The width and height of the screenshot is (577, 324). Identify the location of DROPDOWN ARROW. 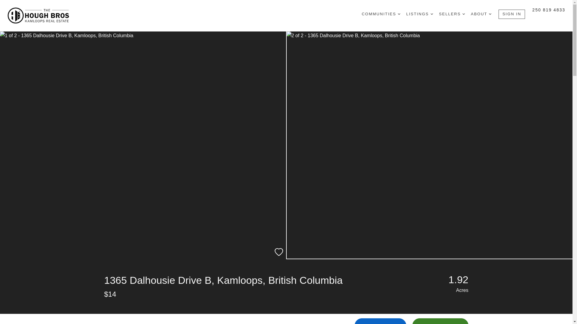
(464, 14).